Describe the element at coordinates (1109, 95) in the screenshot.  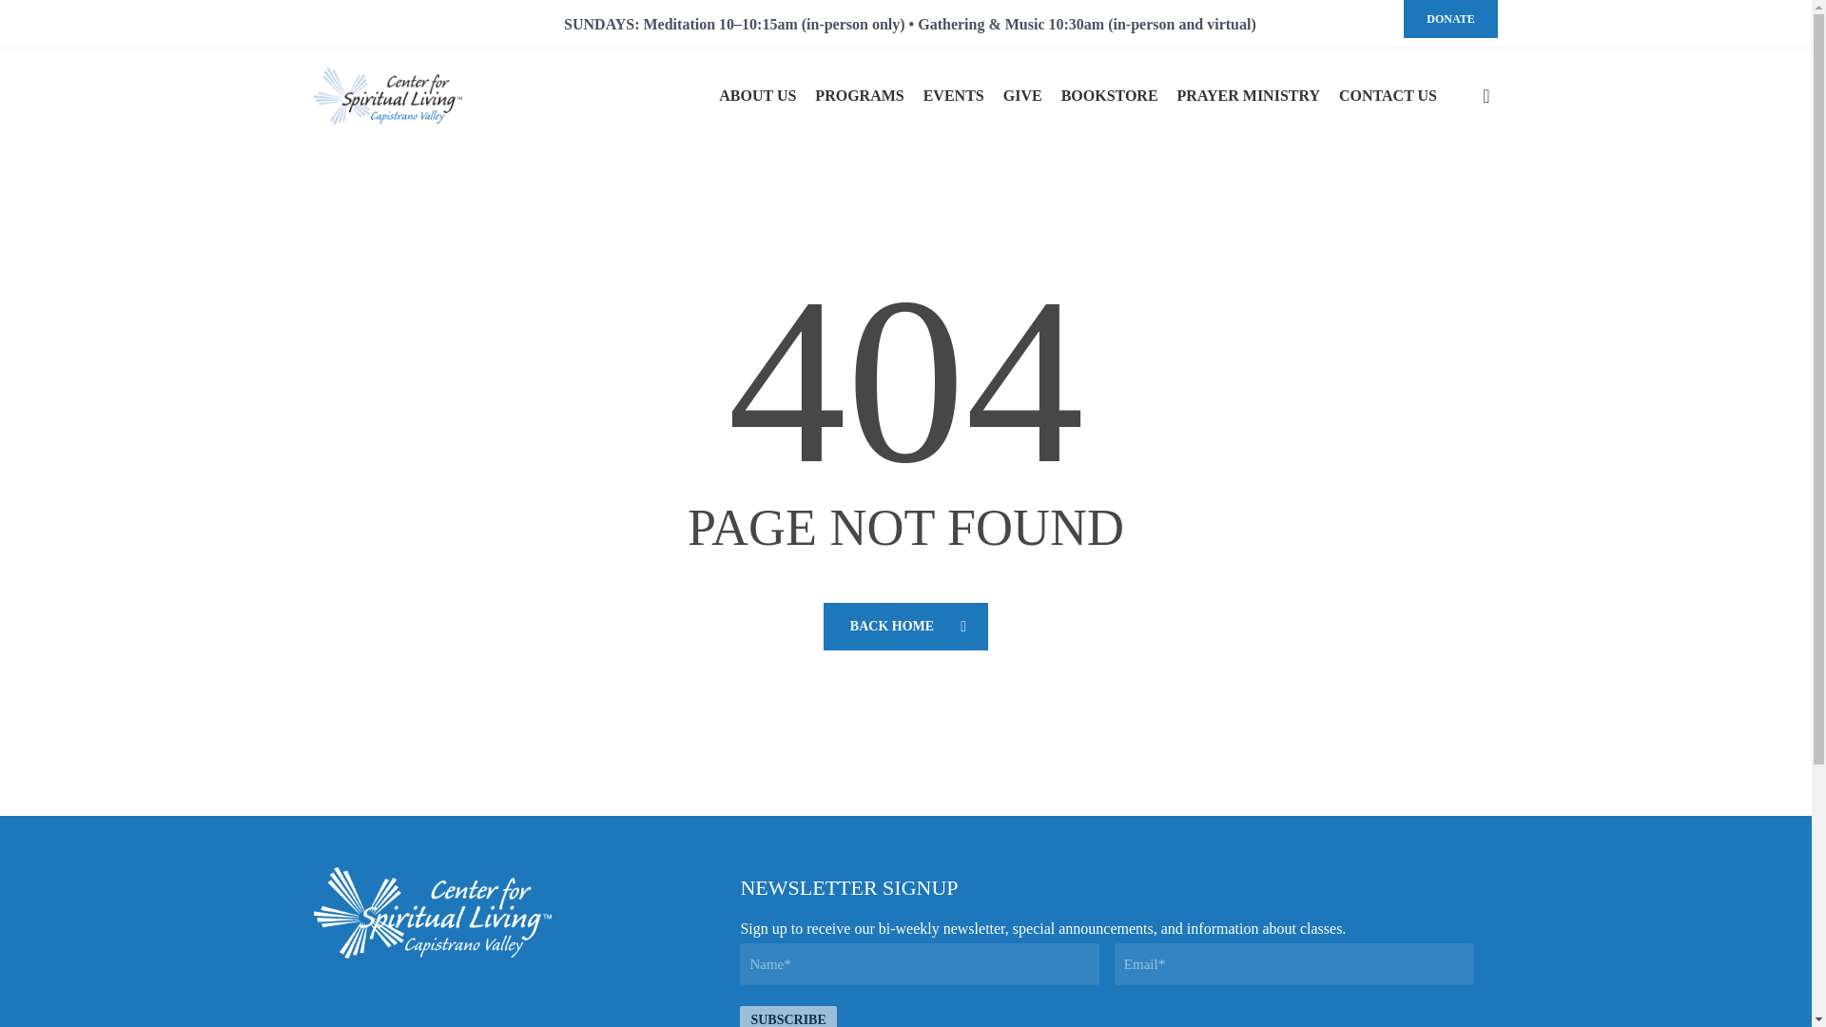
I see `BOOKSTORE` at that location.